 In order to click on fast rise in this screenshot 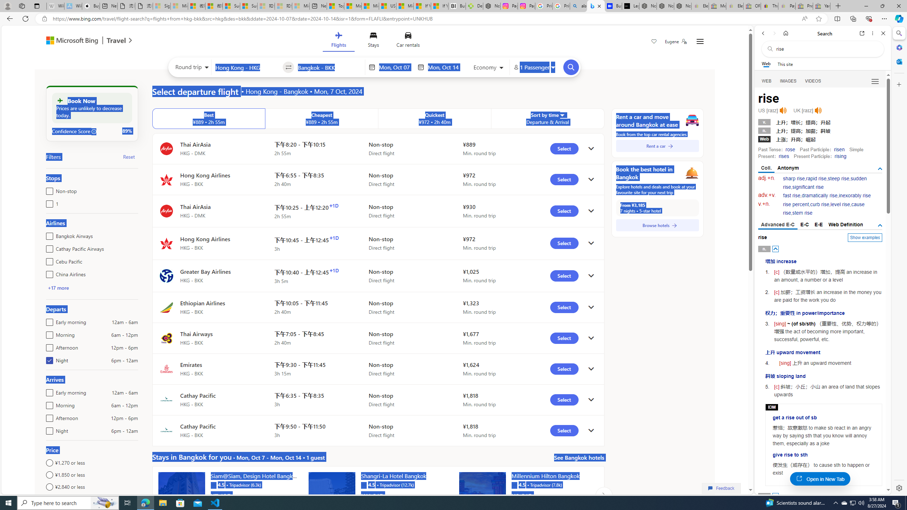, I will do `click(791, 195)`.